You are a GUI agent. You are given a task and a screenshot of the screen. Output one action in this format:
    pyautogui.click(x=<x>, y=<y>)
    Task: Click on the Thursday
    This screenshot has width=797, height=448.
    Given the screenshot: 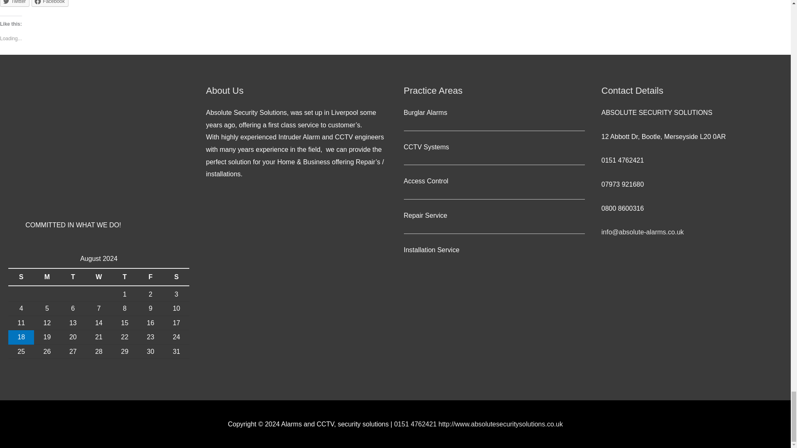 What is the action you would take?
    pyautogui.click(x=124, y=277)
    